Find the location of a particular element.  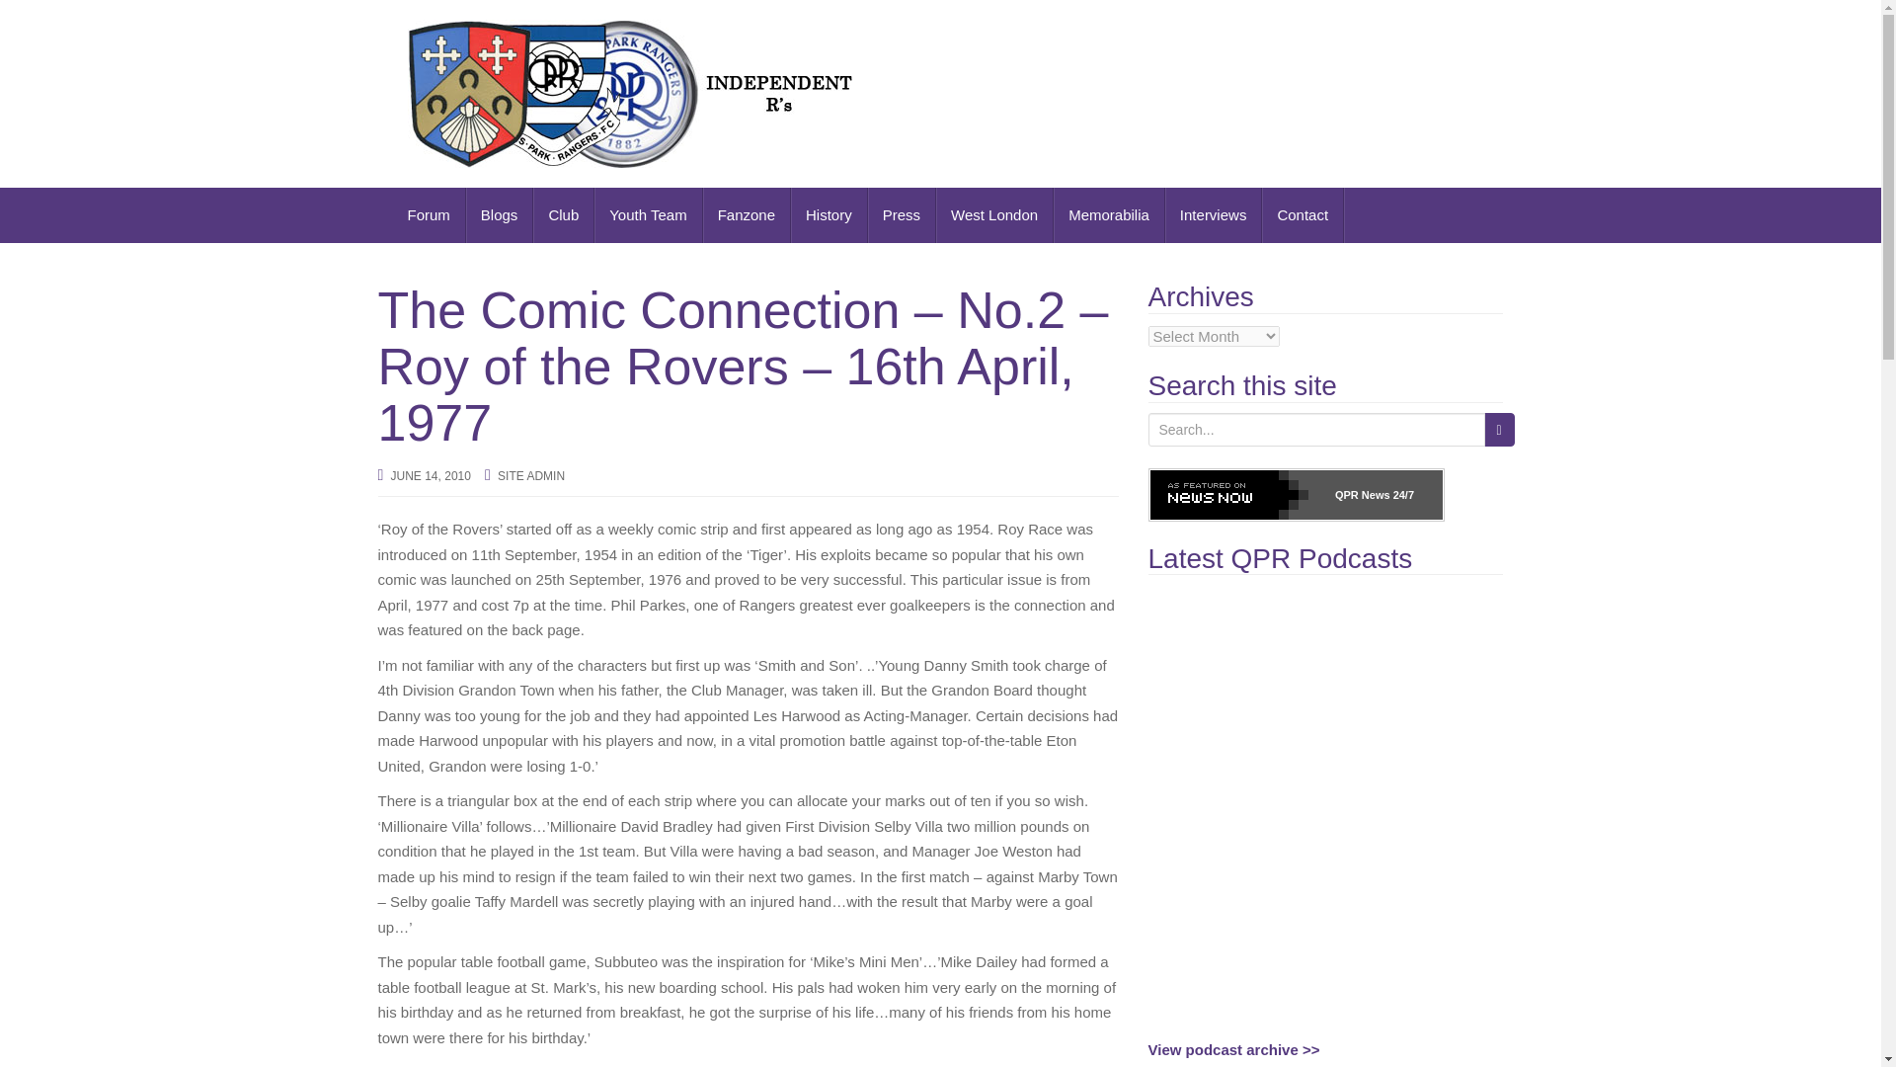

Forum is located at coordinates (429, 215).